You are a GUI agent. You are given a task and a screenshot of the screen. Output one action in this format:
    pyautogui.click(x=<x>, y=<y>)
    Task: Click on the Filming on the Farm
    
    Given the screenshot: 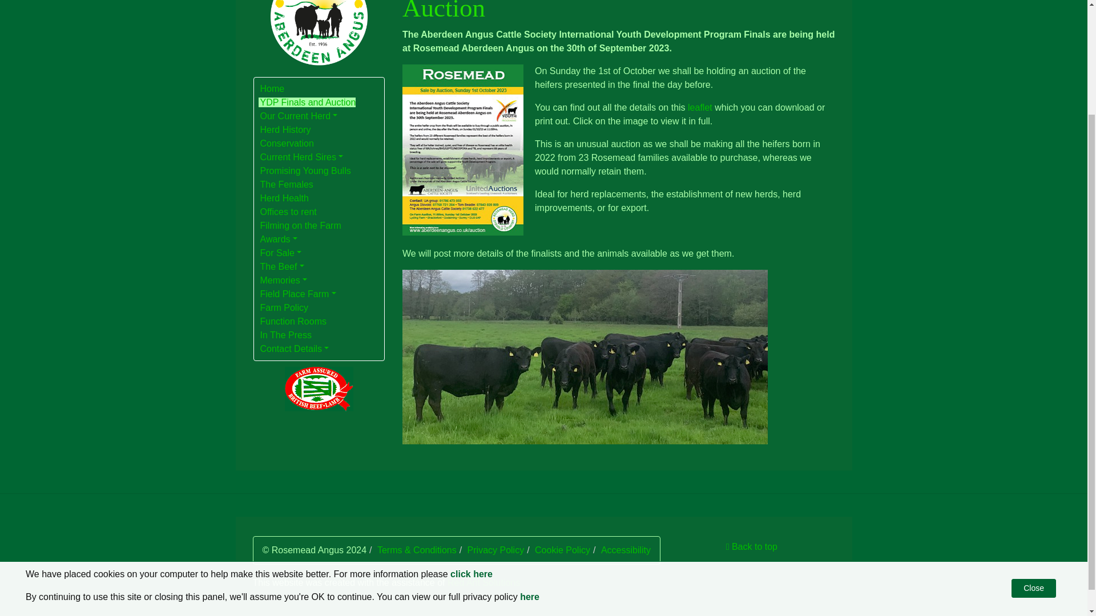 What is the action you would take?
    pyautogui.click(x=299, y=225)
    